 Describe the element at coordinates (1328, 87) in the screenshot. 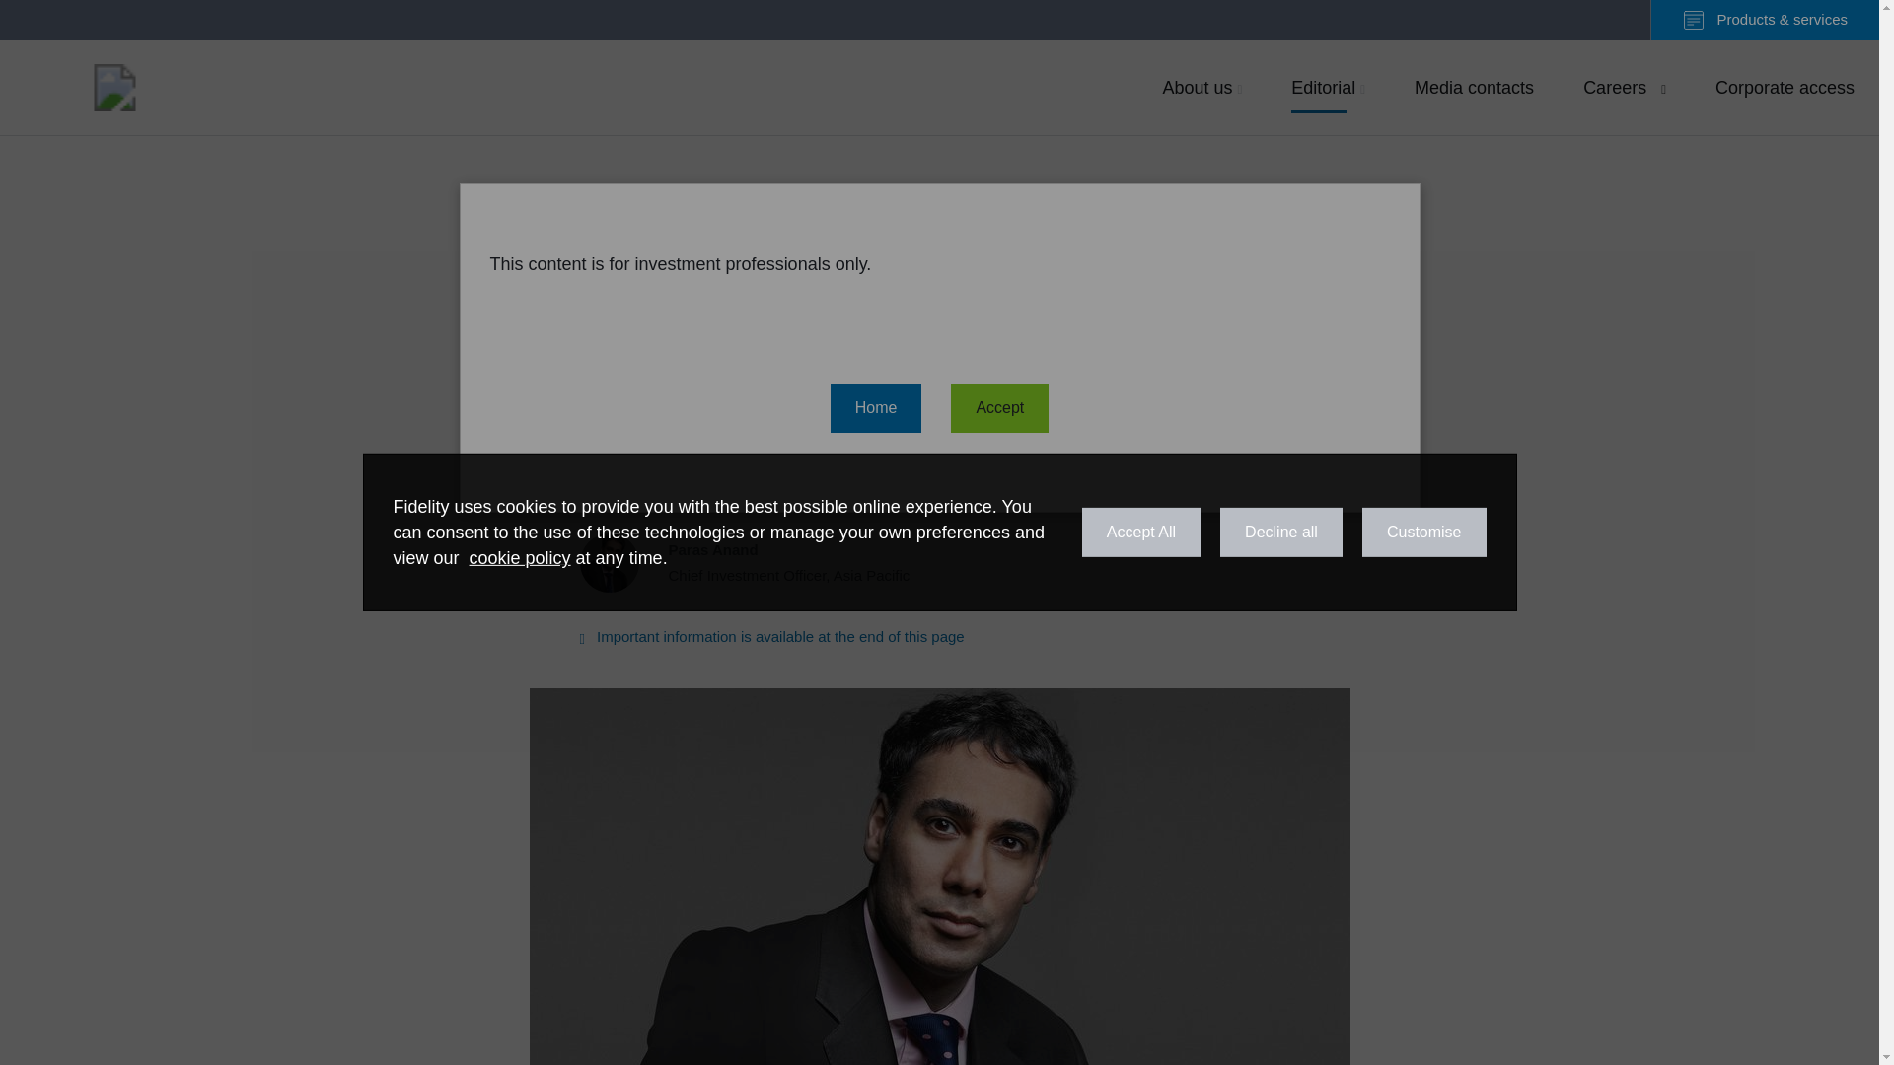

I see `Careers` at that location.